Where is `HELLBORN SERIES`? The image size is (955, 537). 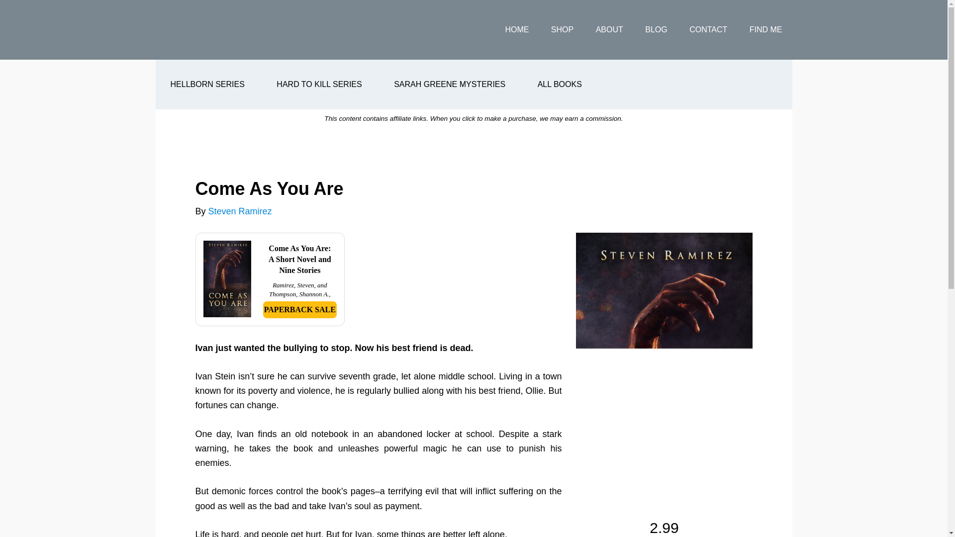 HELLBORN SERIES is located at coordinates (207, 85).